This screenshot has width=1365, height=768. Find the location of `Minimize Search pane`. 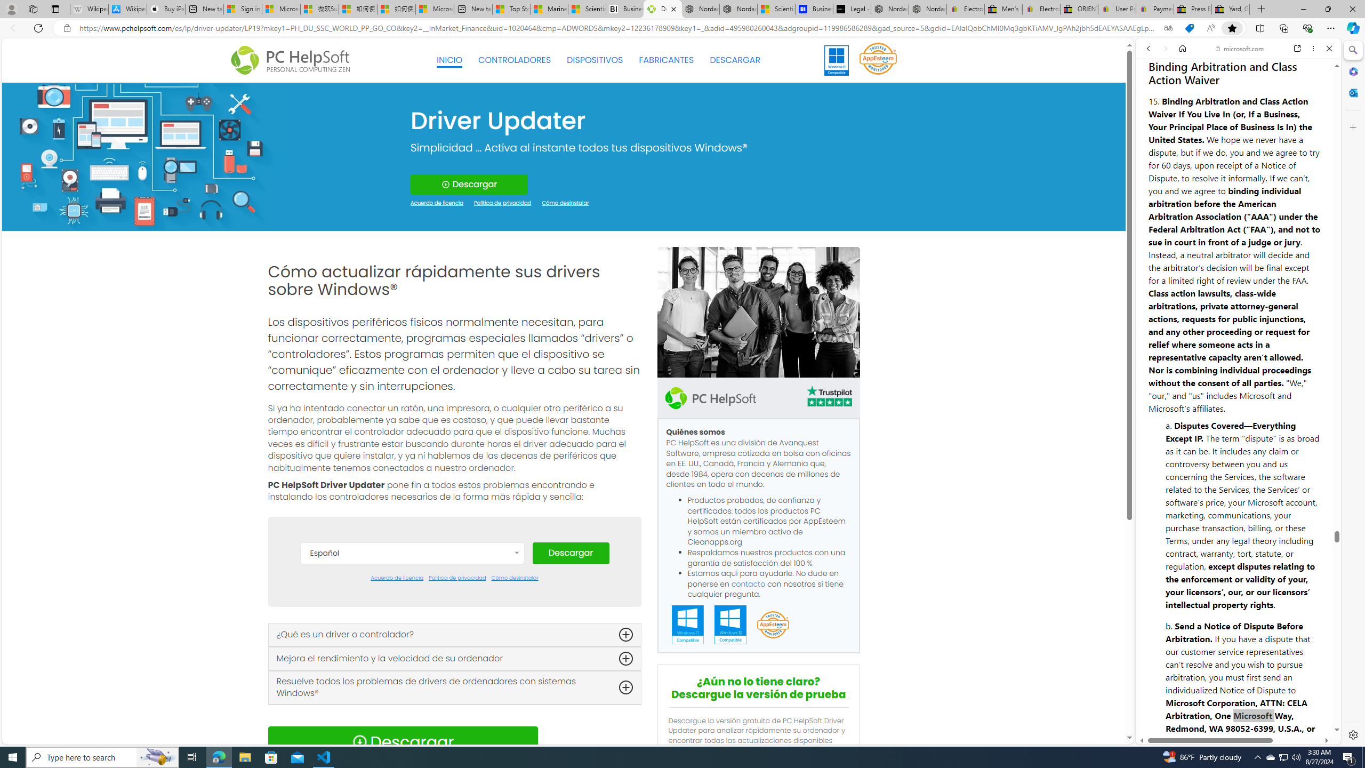

Minimize Search pane is located at coordinates (1352, 50).